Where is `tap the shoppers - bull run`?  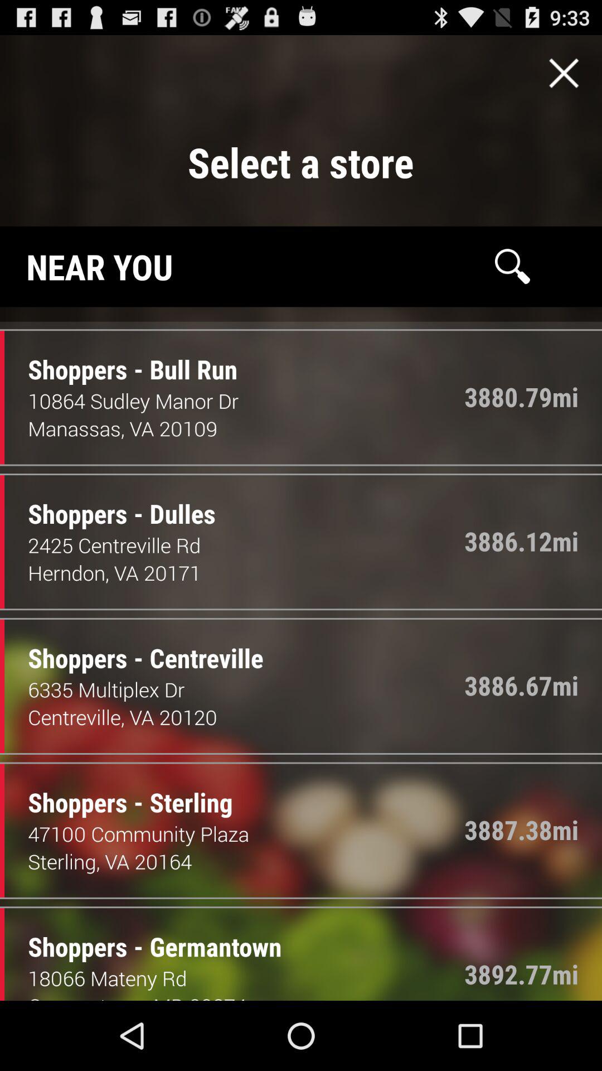 tap the shoppers - bull run is located at coordinates (124, 358).